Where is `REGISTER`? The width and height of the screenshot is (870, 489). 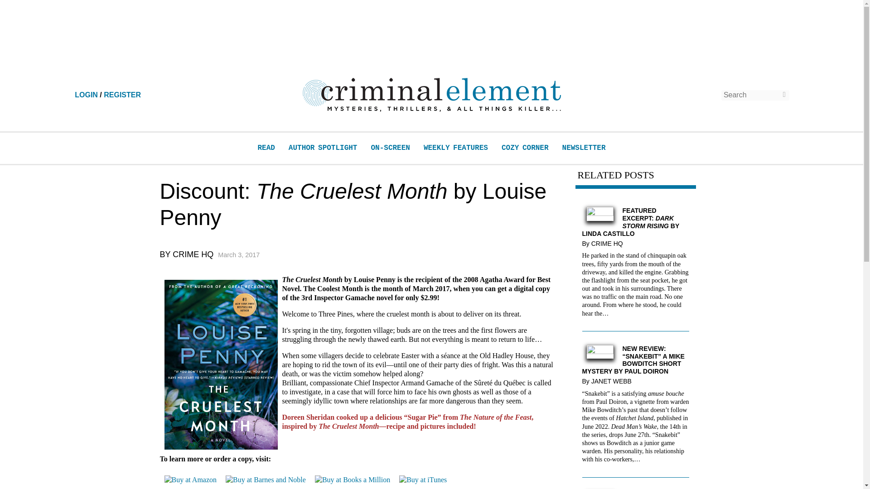
REGISTER is located at coordinates (122, 95).